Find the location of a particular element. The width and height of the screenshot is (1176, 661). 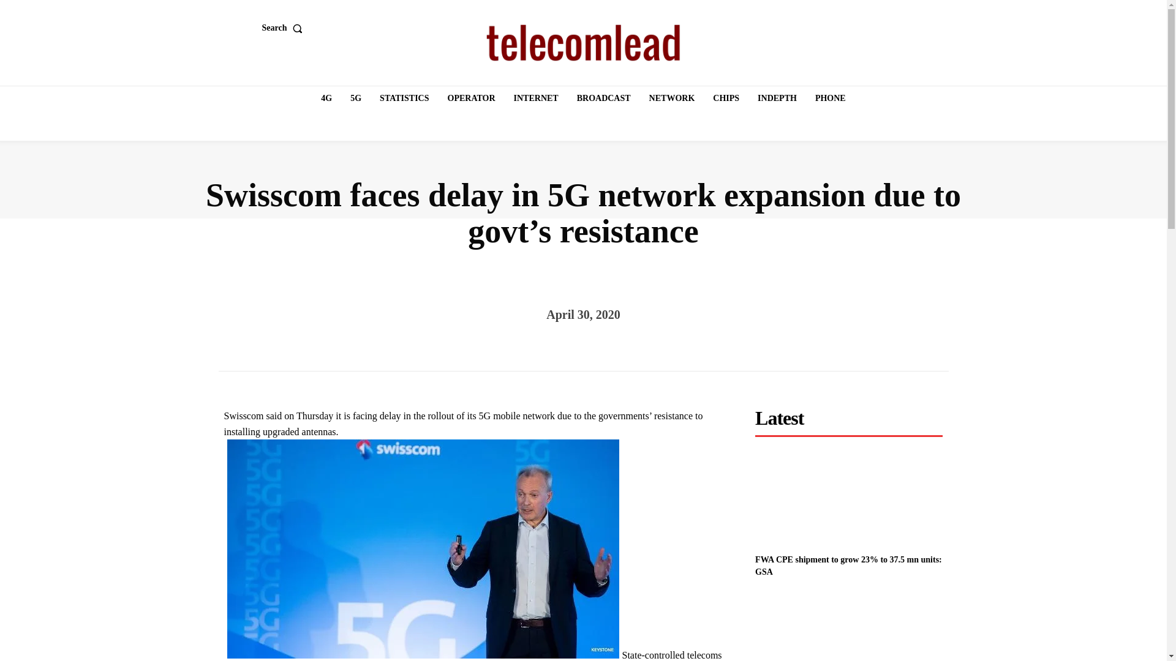

Airtel achieves 5G uplink speed of 300 Mbps is located at coordinates (849, 627).